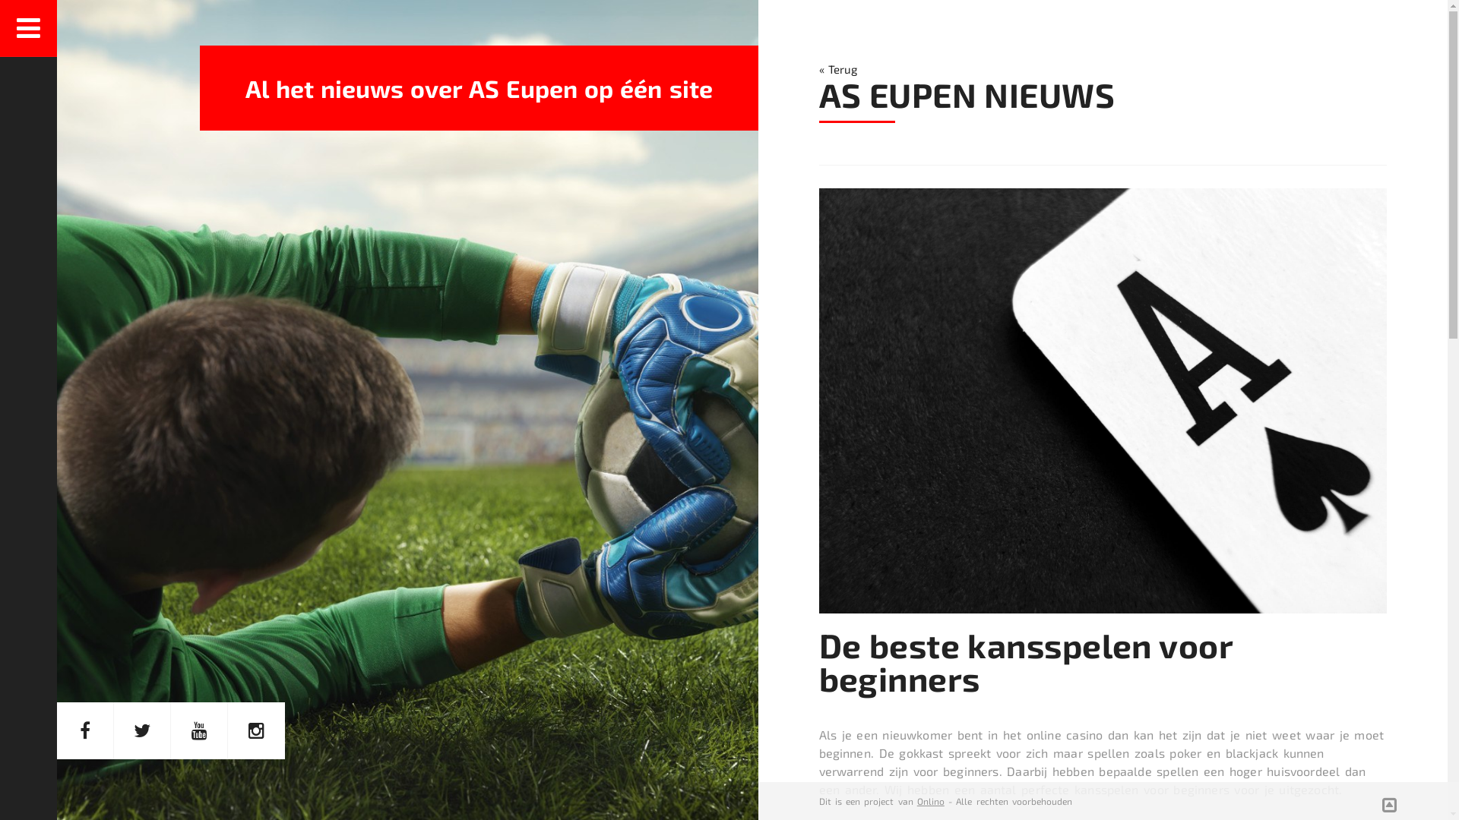 This screenshot has width=1459, height=820. I want to click on Onlino, so click(931, 801).